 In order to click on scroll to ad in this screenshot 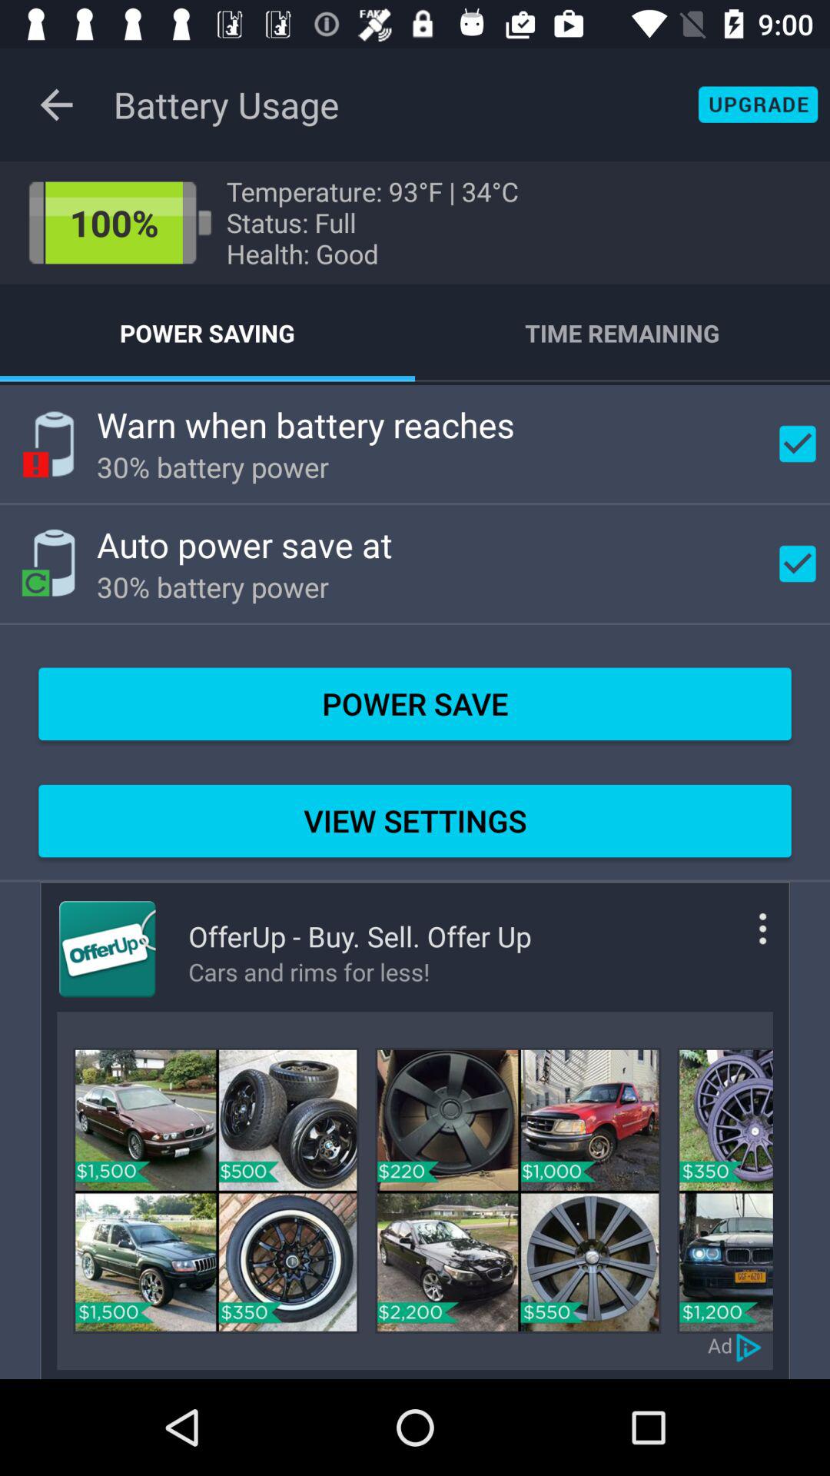, I will do `click(720, 1345)`.